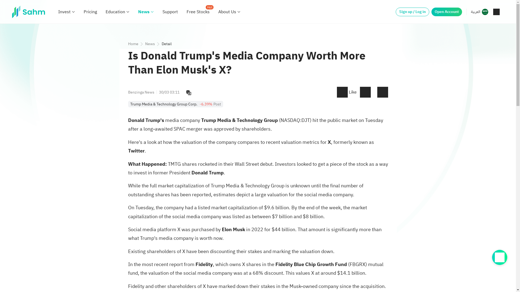 Image resolution: width=520 pixels, height=292 pixels. What do you see at coordinates (144, 12) in the screenshot?
I see `News` at bounding box center [144, 12].